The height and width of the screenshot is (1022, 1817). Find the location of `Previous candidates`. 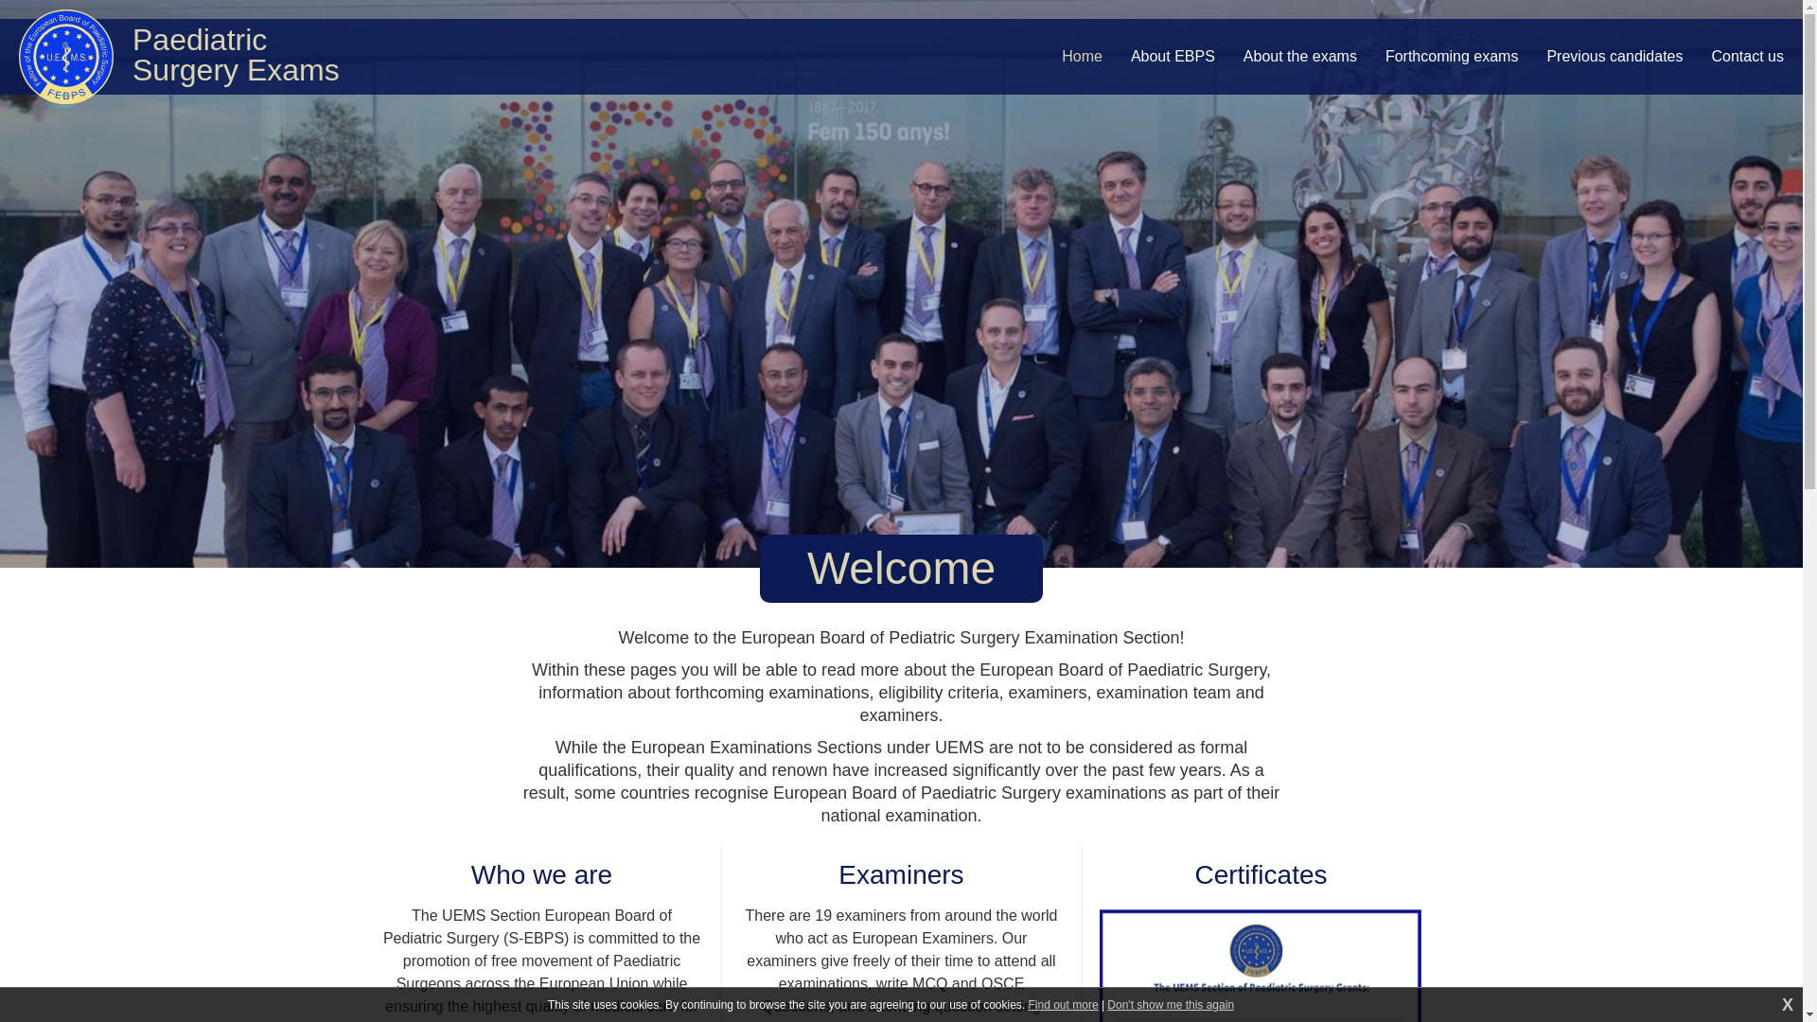

Previous candidates is located at coordinates (1614, 57).